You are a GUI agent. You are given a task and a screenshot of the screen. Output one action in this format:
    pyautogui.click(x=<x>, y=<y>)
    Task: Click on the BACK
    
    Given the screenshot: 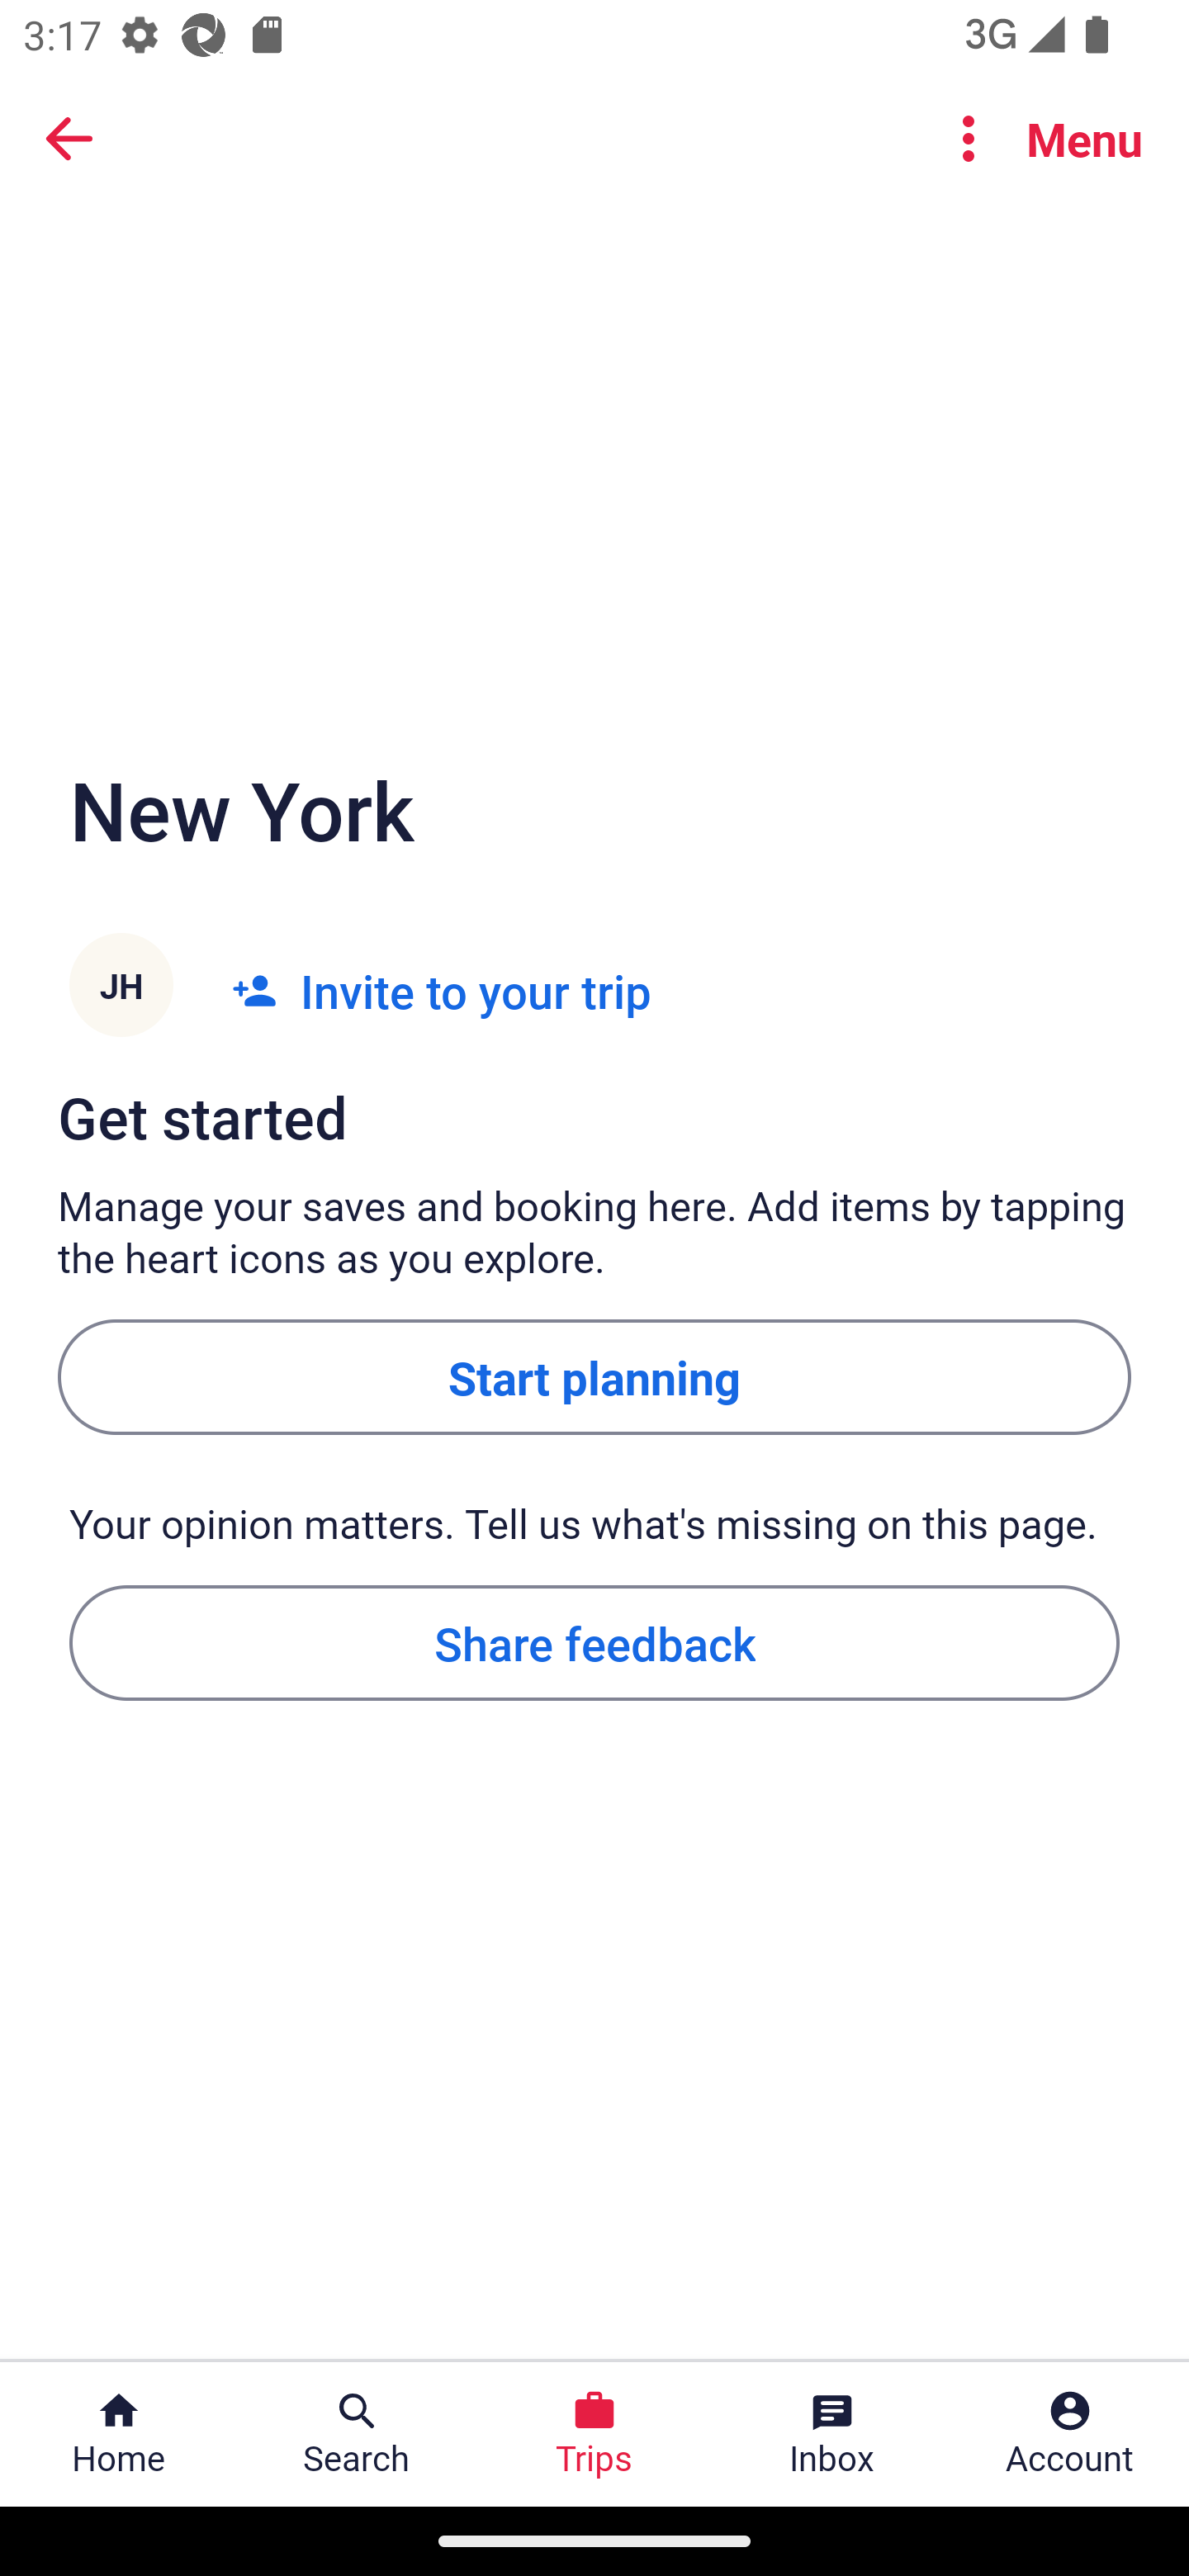 What is the action you would take?
    pyautogui.click(x=69, y=137)
    